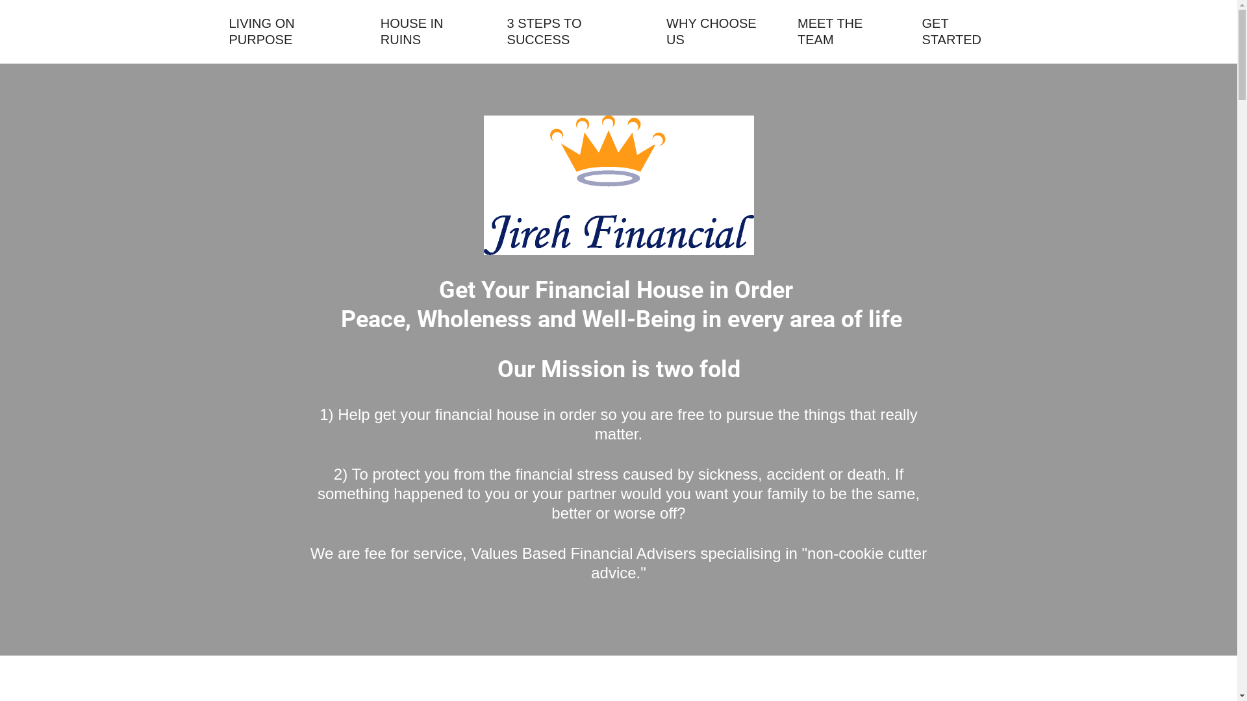 This screenshot has height=701, width=1247. What do you see at coordinates (720, 32) in the screenshot?
I see `WHY CHOOSE US` at bounding box center [720, 32].